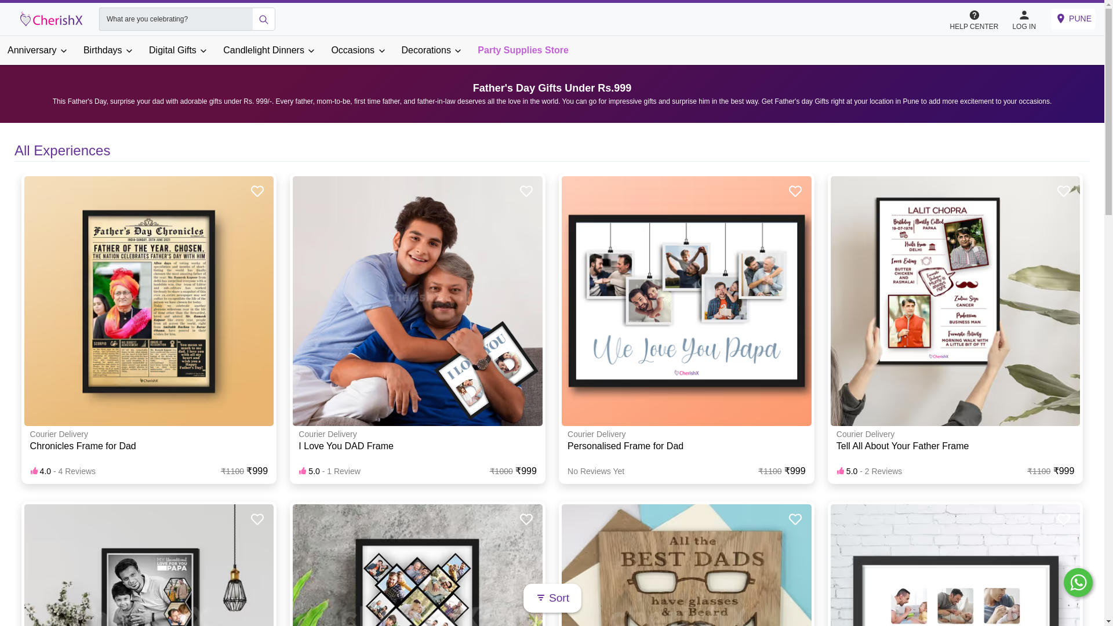 The height and width of the screenshot is (626, 1113). Describe the element at coordinates (1024, 19) in the screenshot. I see `LOG IN` at that location.